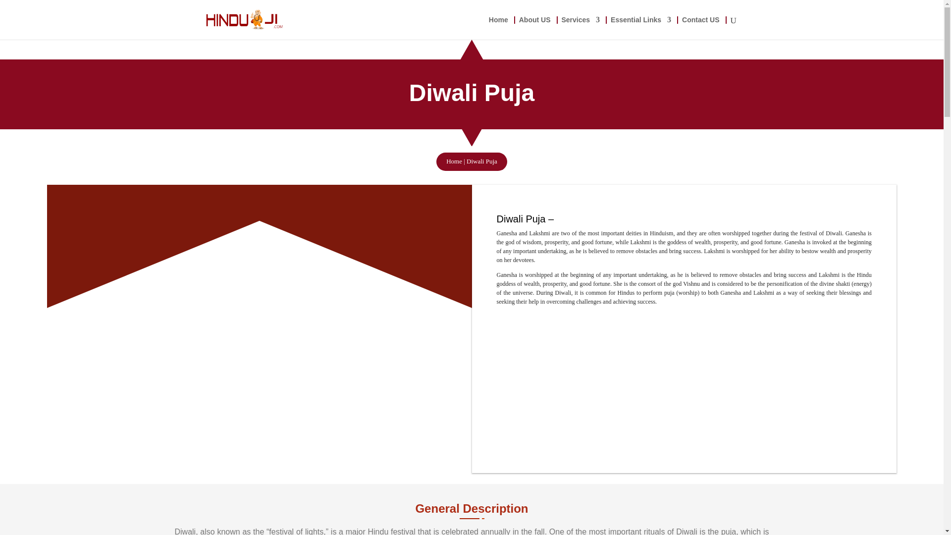 The image size is (951, 535). Describe the element at coordinates (454, 160) in the screenshot. I see `Home` at that location.